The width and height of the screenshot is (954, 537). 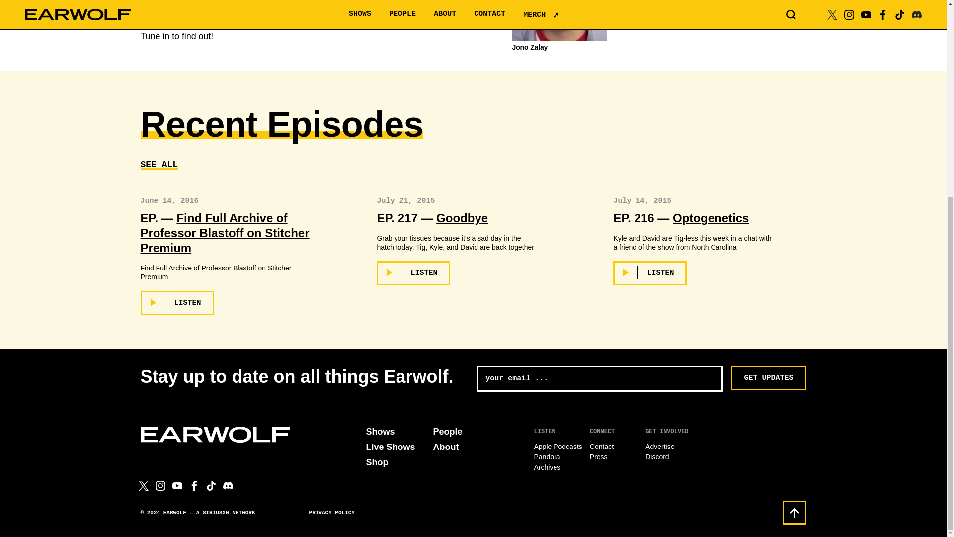 What do you see at coordinates (650, 272) in the screenshot?
I see `LISTEN` at bounding box center [650, 272].